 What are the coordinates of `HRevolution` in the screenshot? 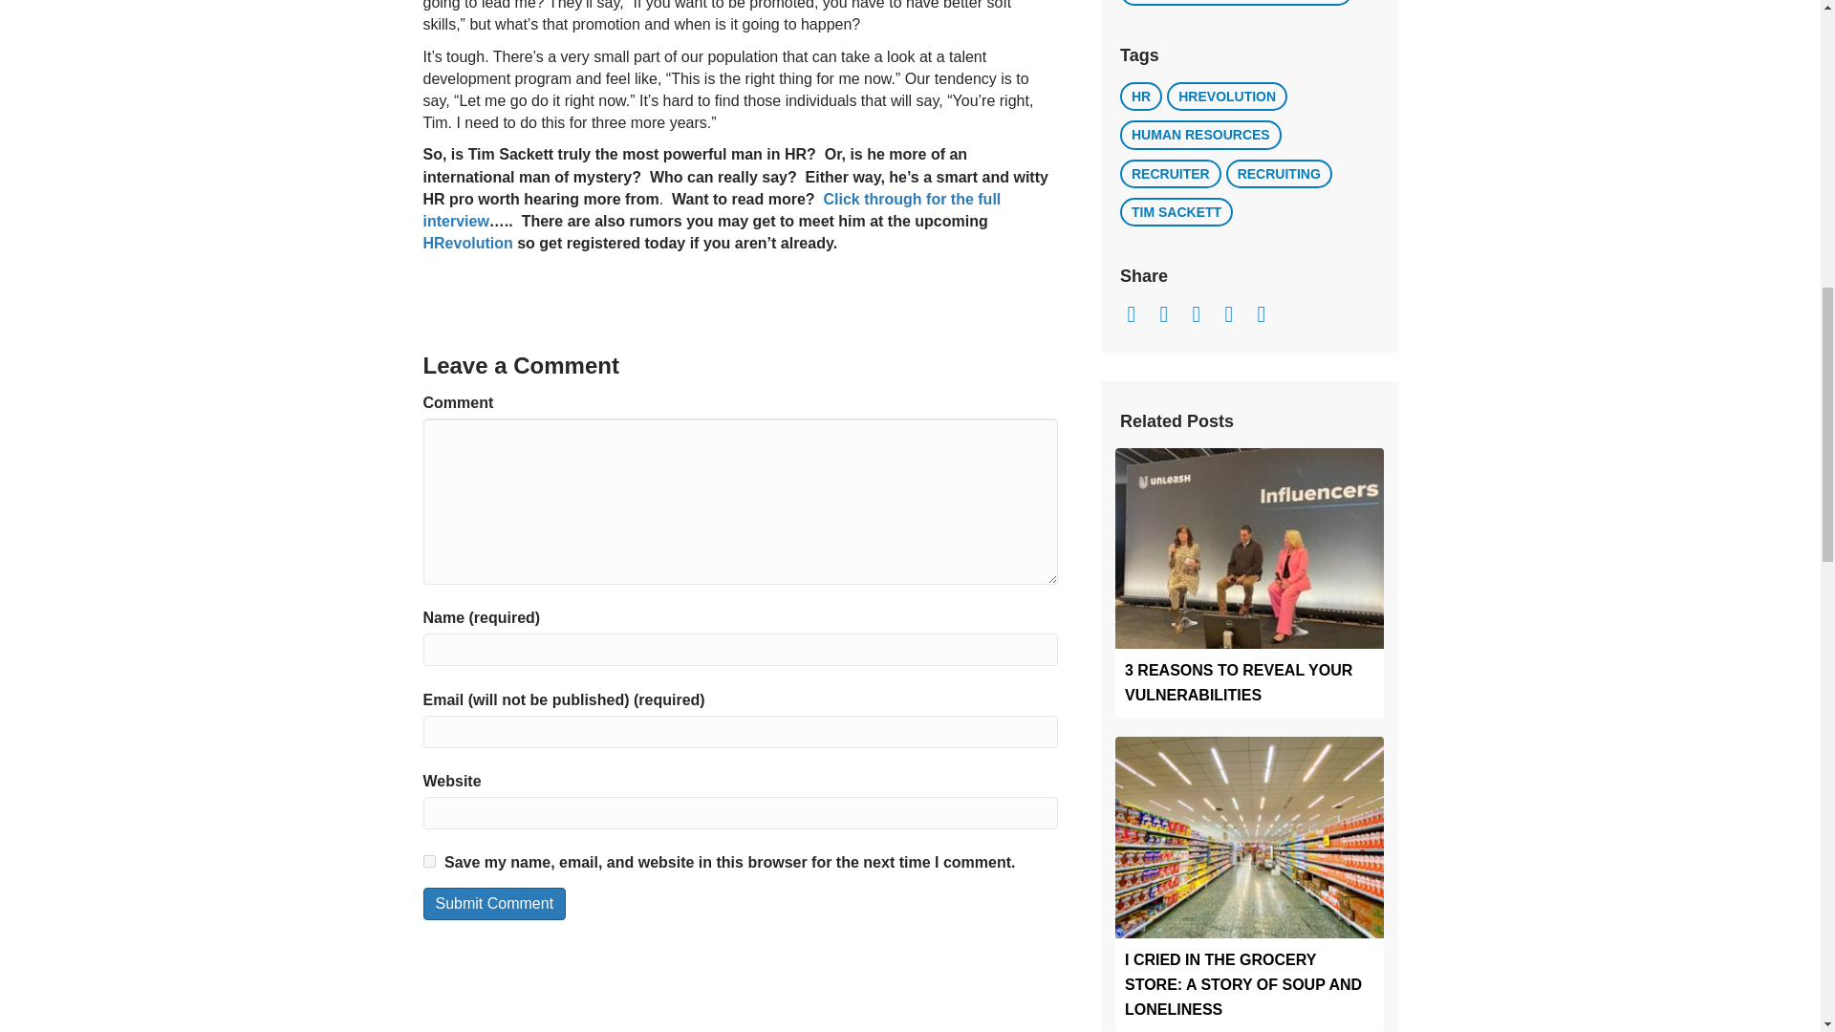 It's located at (466, 243).